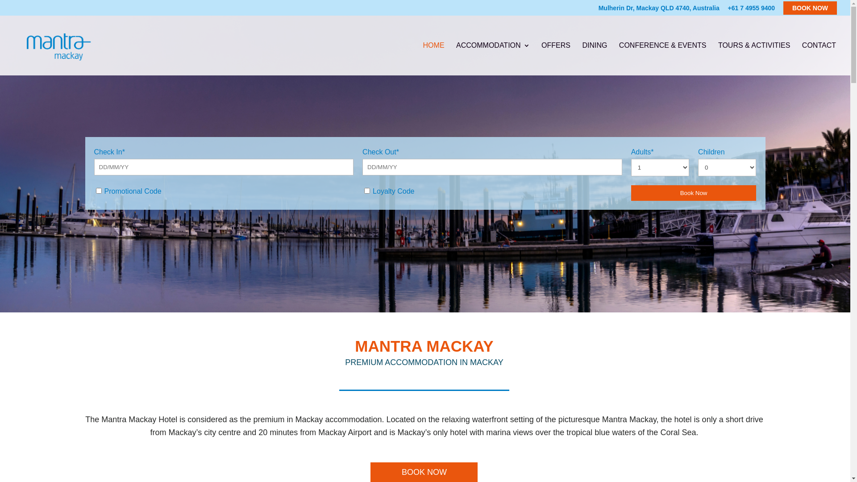 The height and width of the screenshot is (482, 857). What do you see at coordinates (663, 59) in the screenshot?
I see `CONFERENCE & EVENTS` at bounding box center [663, 59].